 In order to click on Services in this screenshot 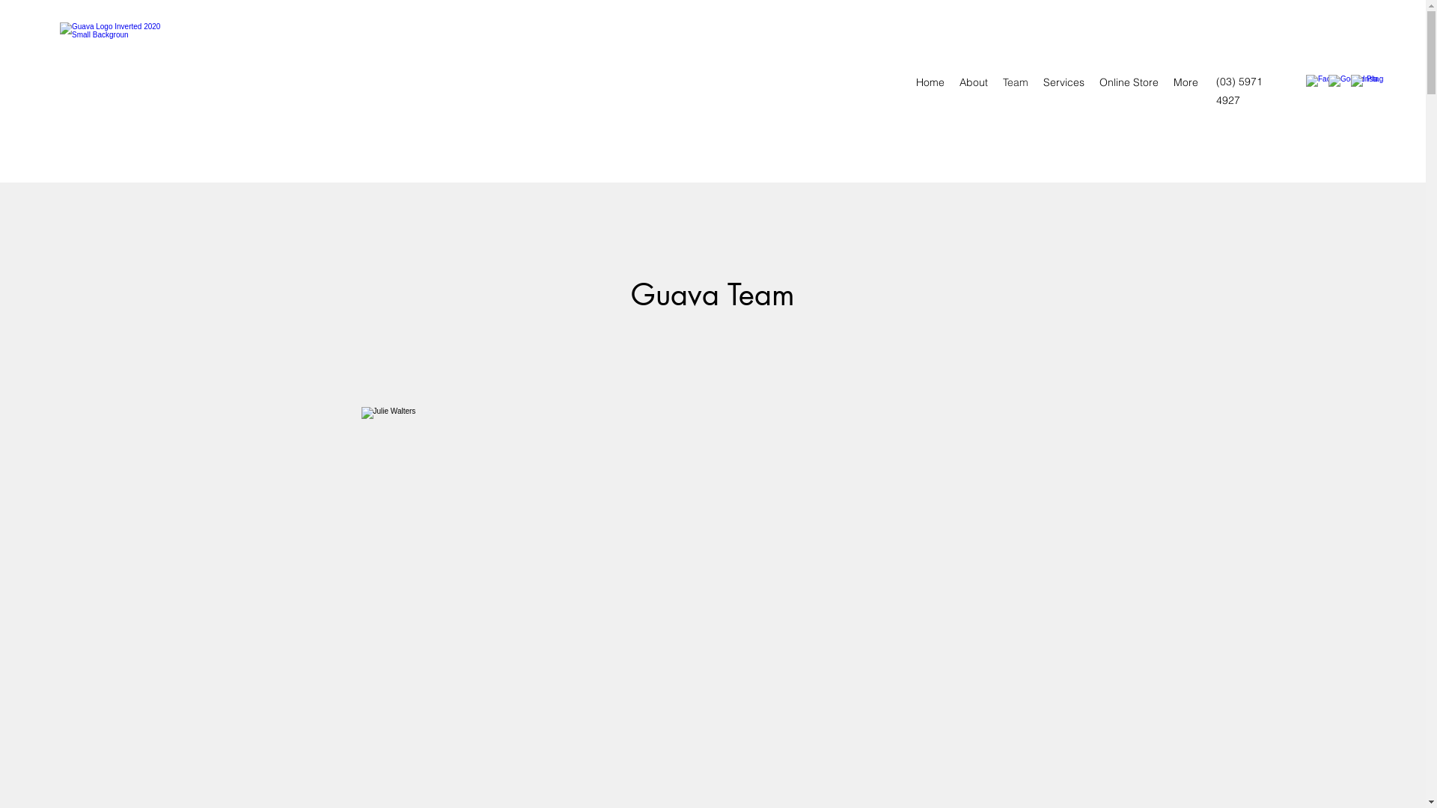, I will do `click(1064, 82)`.